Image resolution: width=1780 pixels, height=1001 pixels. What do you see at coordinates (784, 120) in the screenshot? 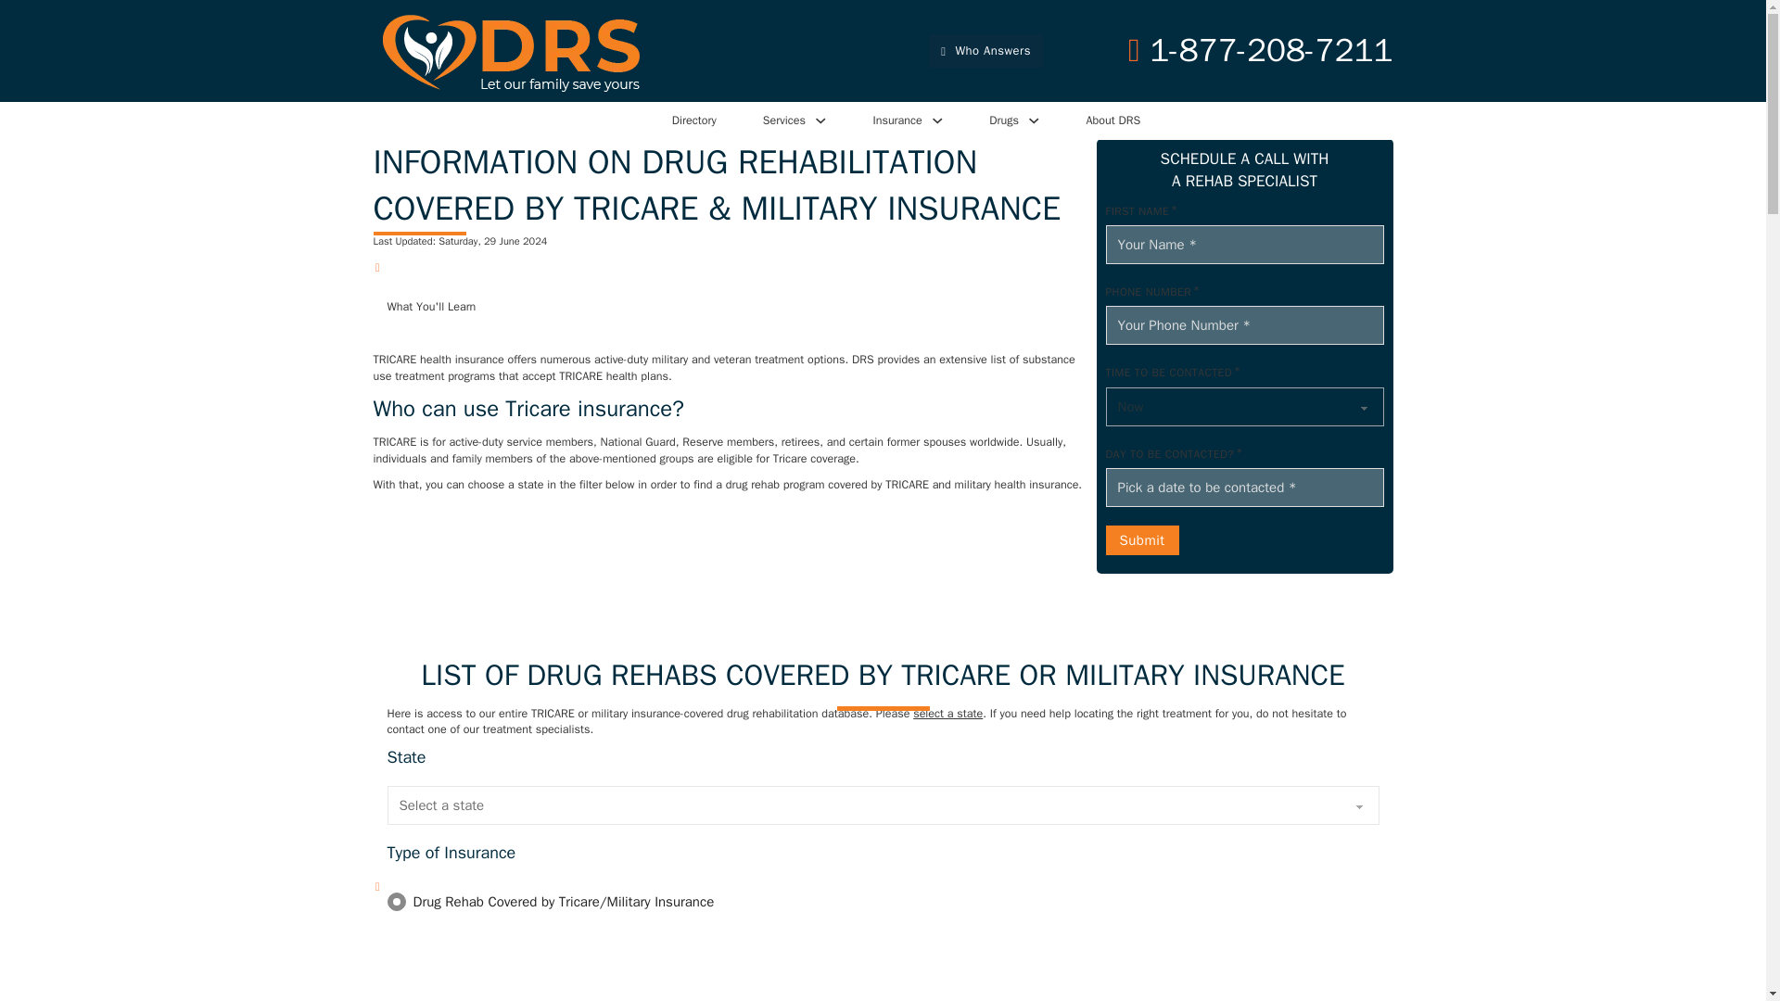
I see `Services` at bounding box center [784, 120].